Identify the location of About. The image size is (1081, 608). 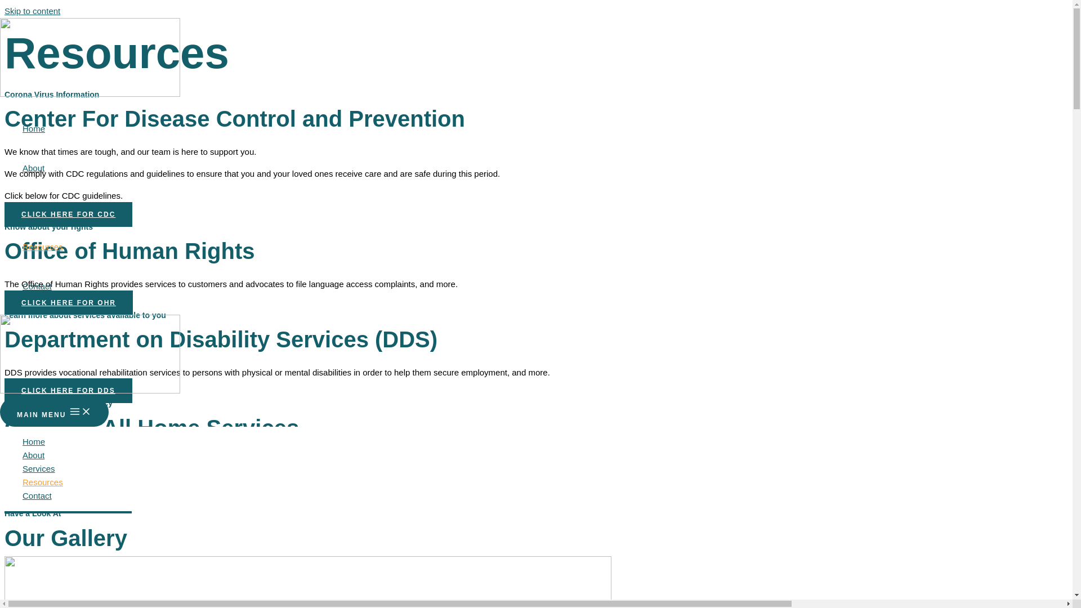
(43, 455).